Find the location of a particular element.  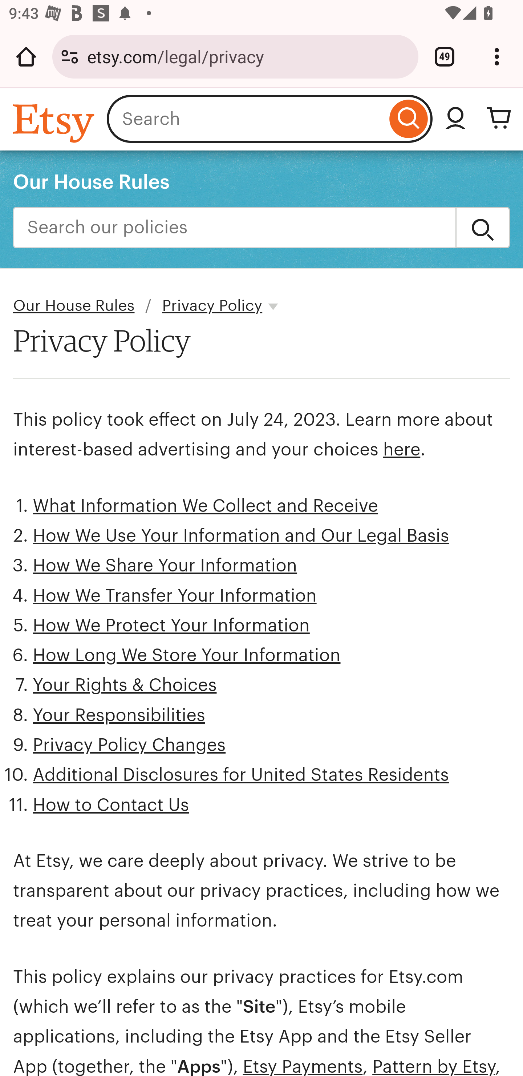

etsy.com/legal/privacy is located at coordinates (248, 56).